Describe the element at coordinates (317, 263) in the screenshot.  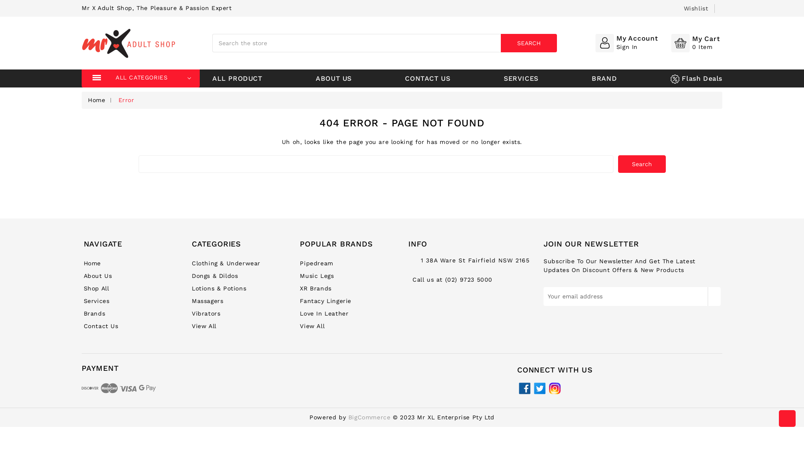
I see `Pipedream` at that location.